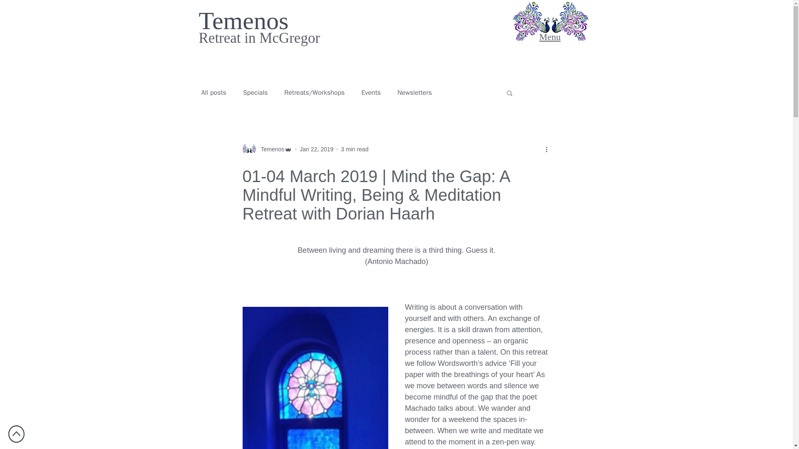  Describe the element at coordinates (316, 149) in the screenshot. I see `Jan 22, 2019` at that location.